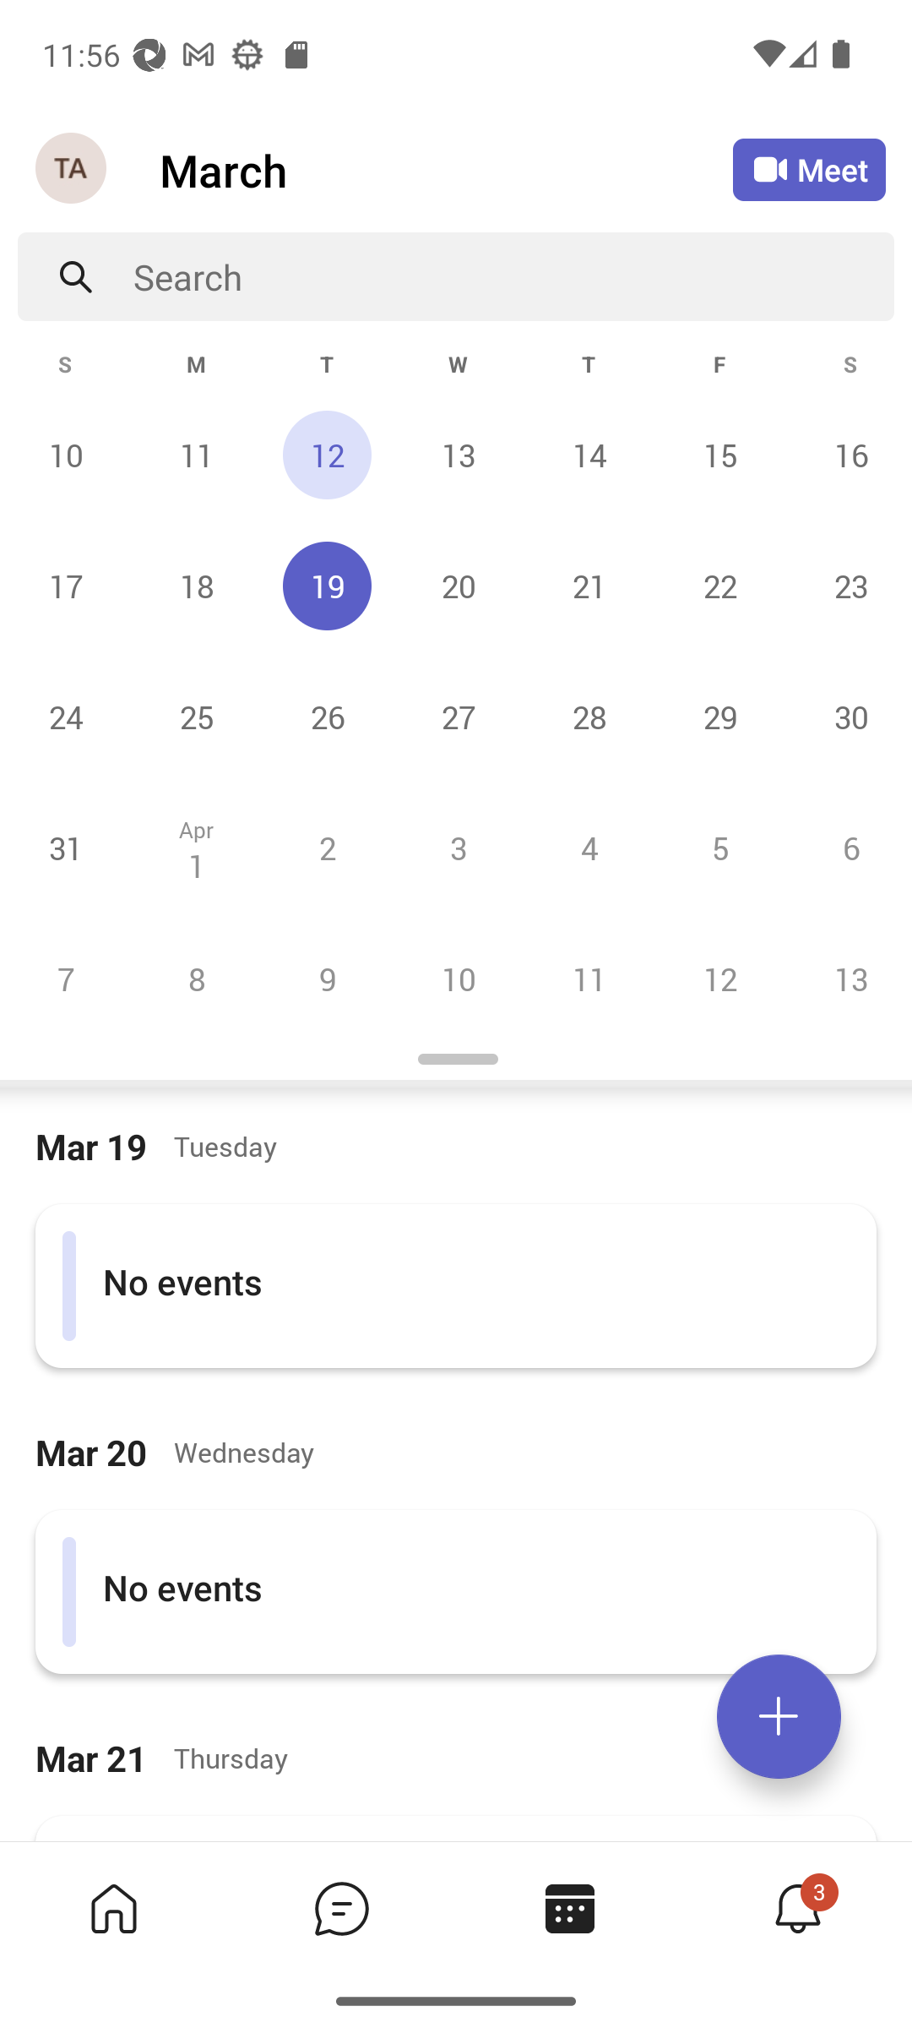 This screenshot has width=912, height=2028. What do you see at coordinates (797, 1908) in the screenshot?
I see `Activity tab,4 of 4, not selected, 3 new 3` at bounding box center [797, 1908].